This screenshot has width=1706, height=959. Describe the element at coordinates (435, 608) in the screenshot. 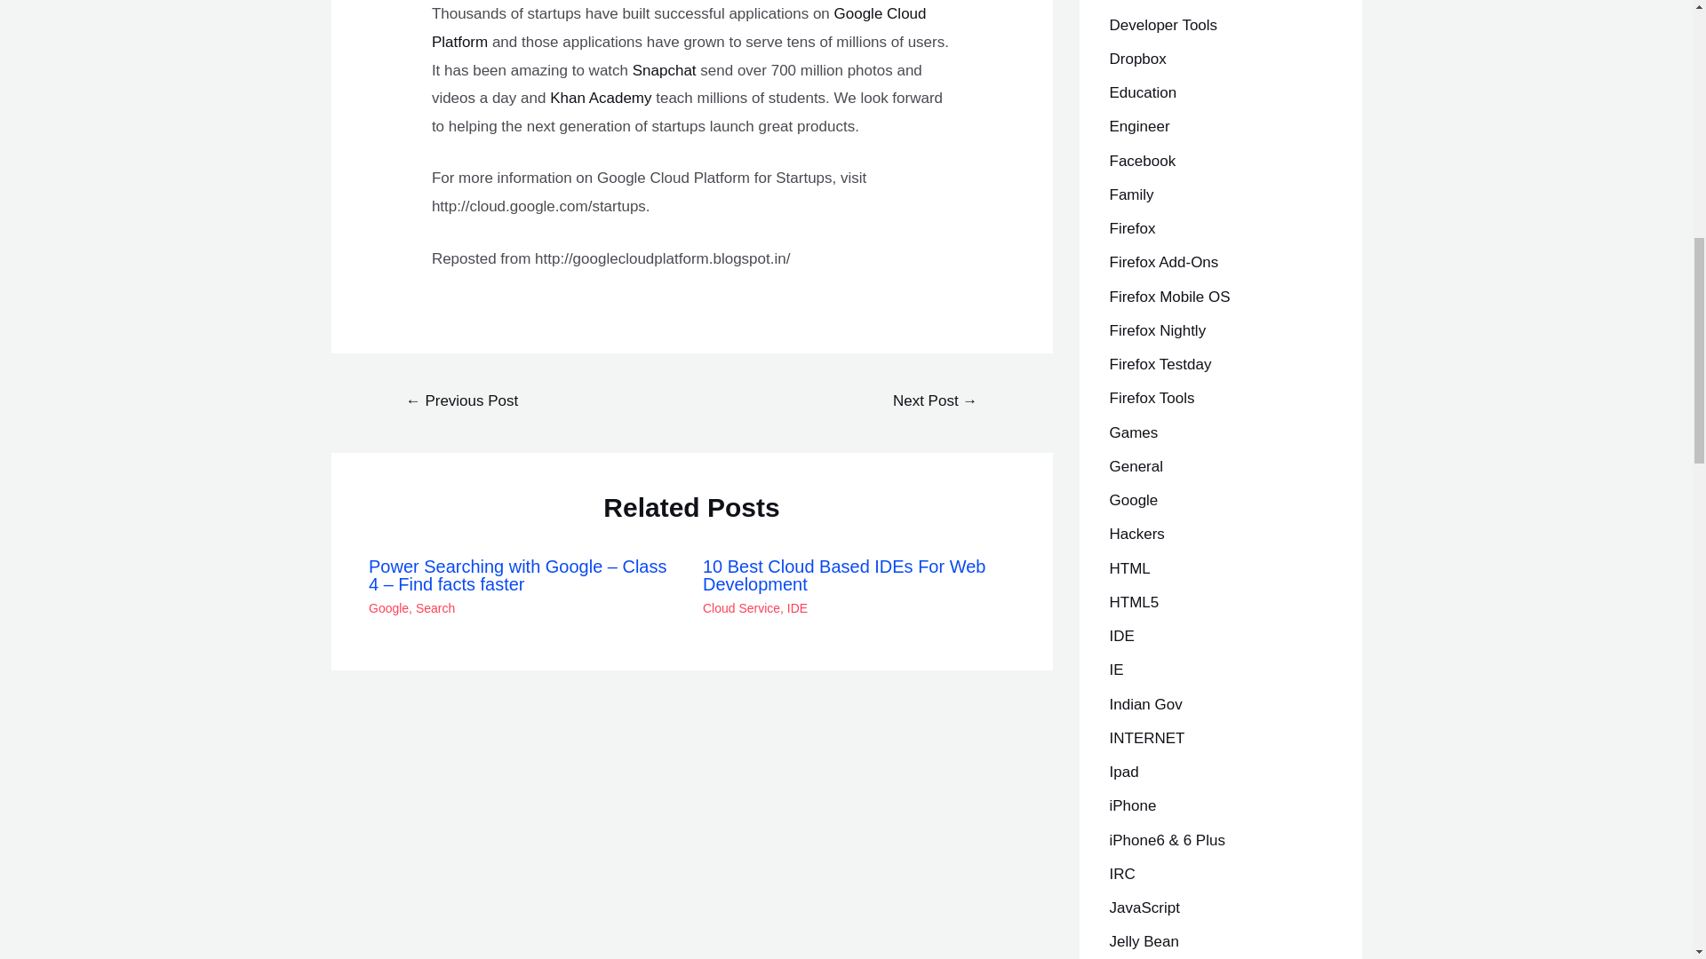

I see `Search` at that location.